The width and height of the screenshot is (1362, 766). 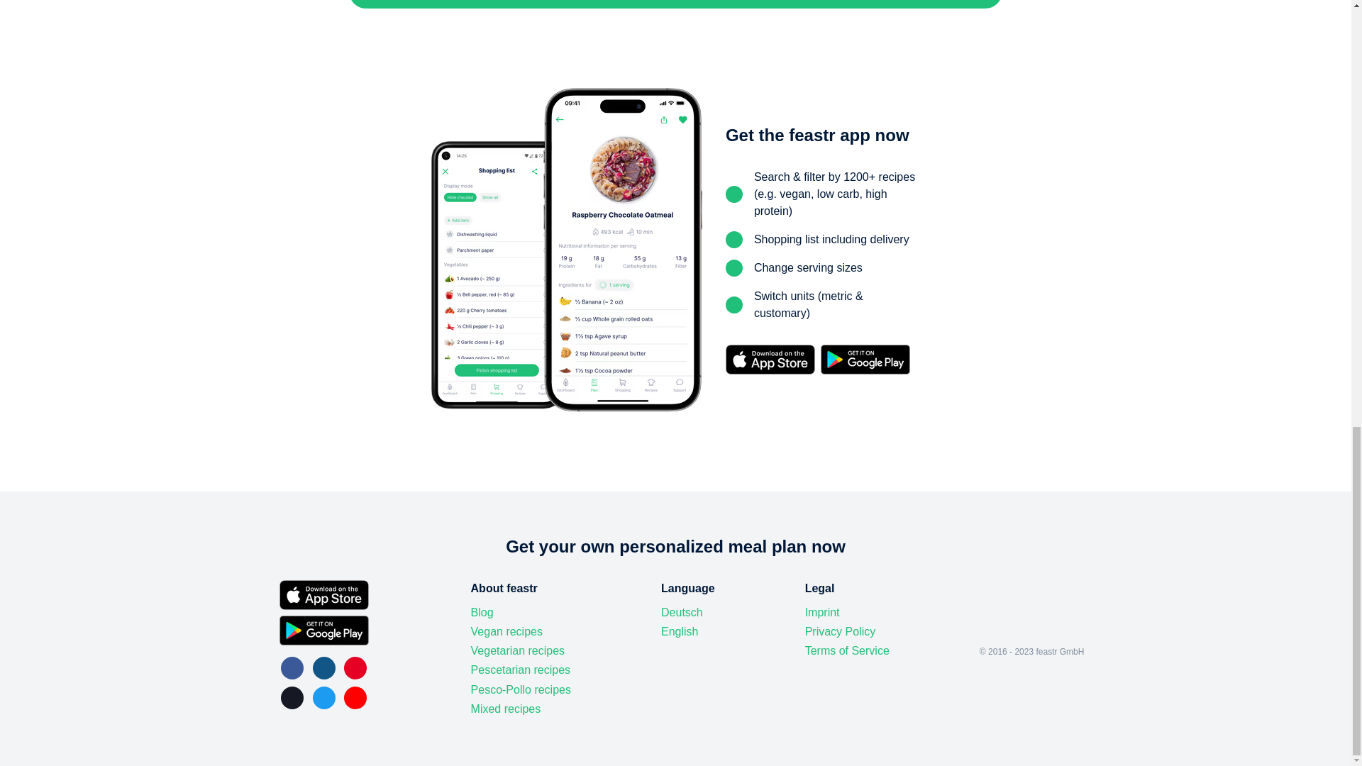 I want to click on Pescetarian recipes, so click(x=521, y=670).